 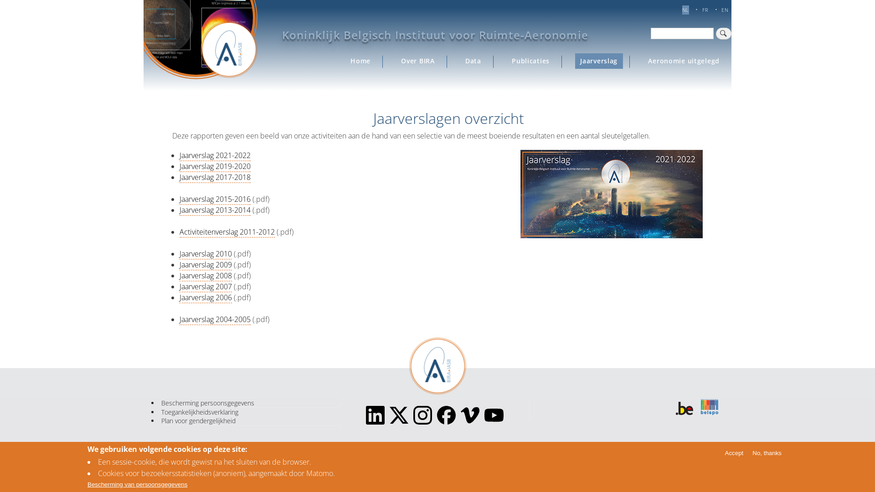 I want to click on Jaarverslag 2019-2020, so click(x=215, y=167).